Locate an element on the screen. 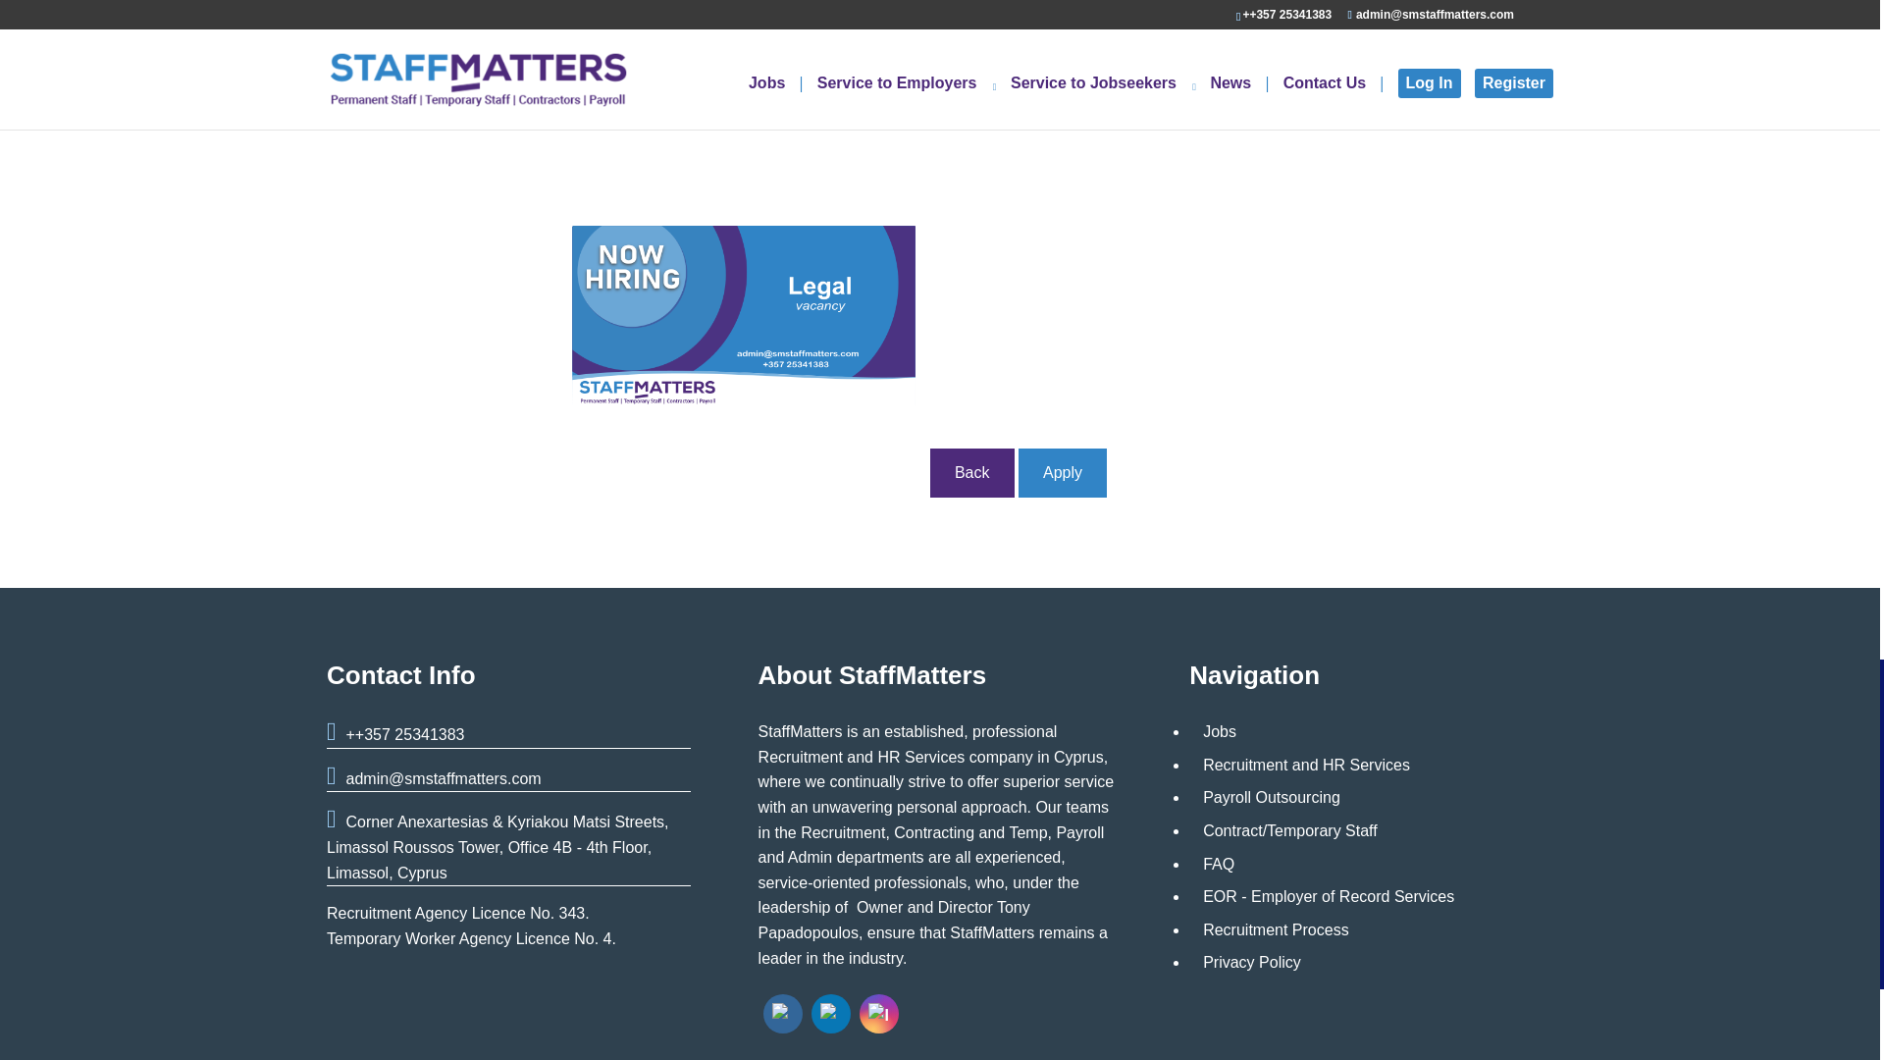 Image resolution: width=1884 pixels, height=1060 pixels. LinkedIn is located at coordinates (830, 1013).